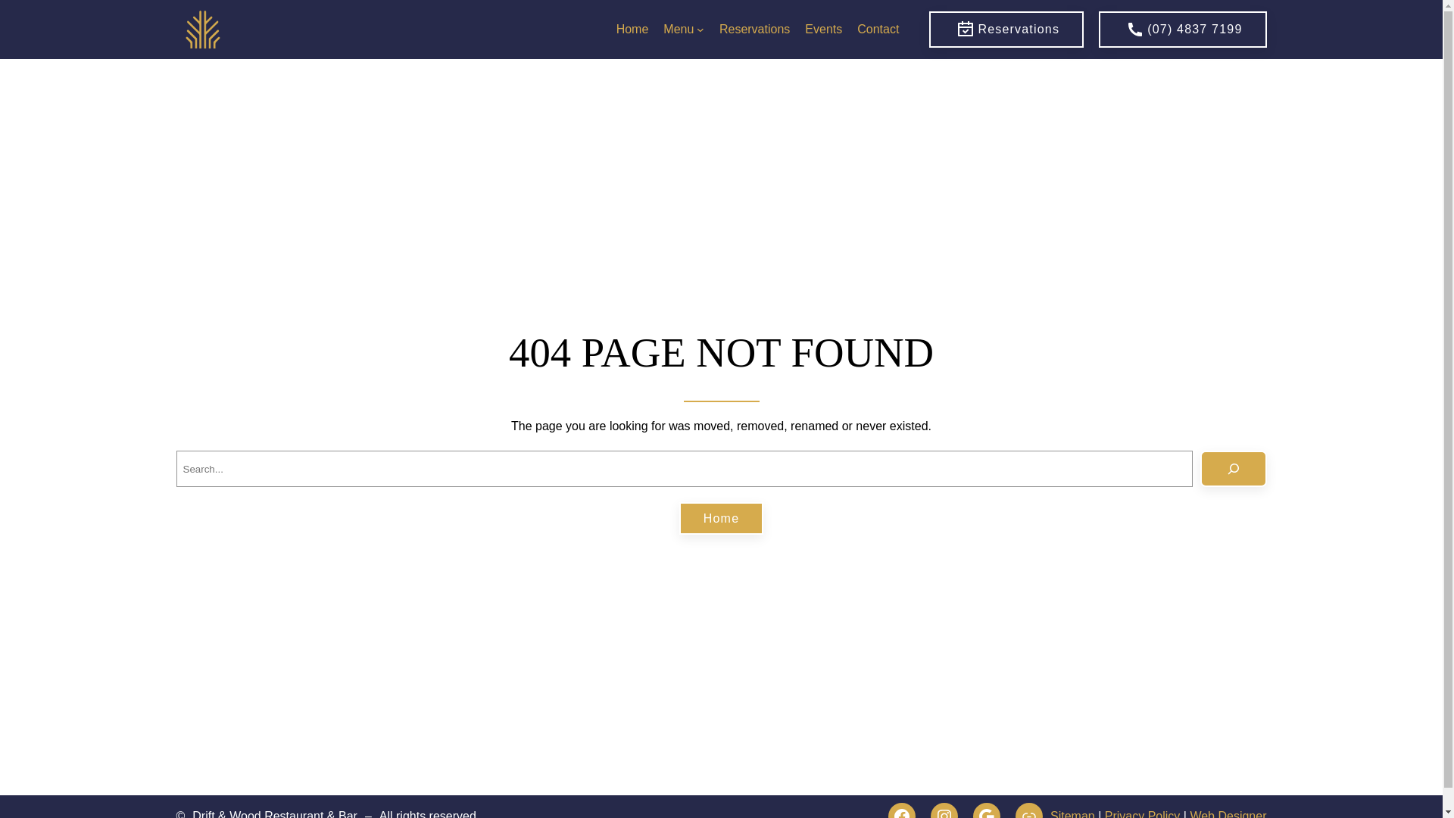  What do you see at coordinates (633, 30) in the screenshot?
I see `Home` at bounding box center [633, 30].